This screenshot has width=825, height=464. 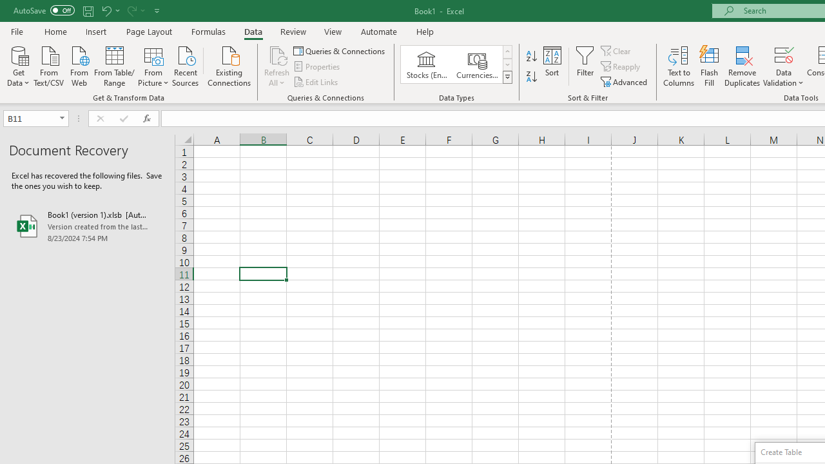 I want to click on Currencies (English), so click(x=477, y=64).